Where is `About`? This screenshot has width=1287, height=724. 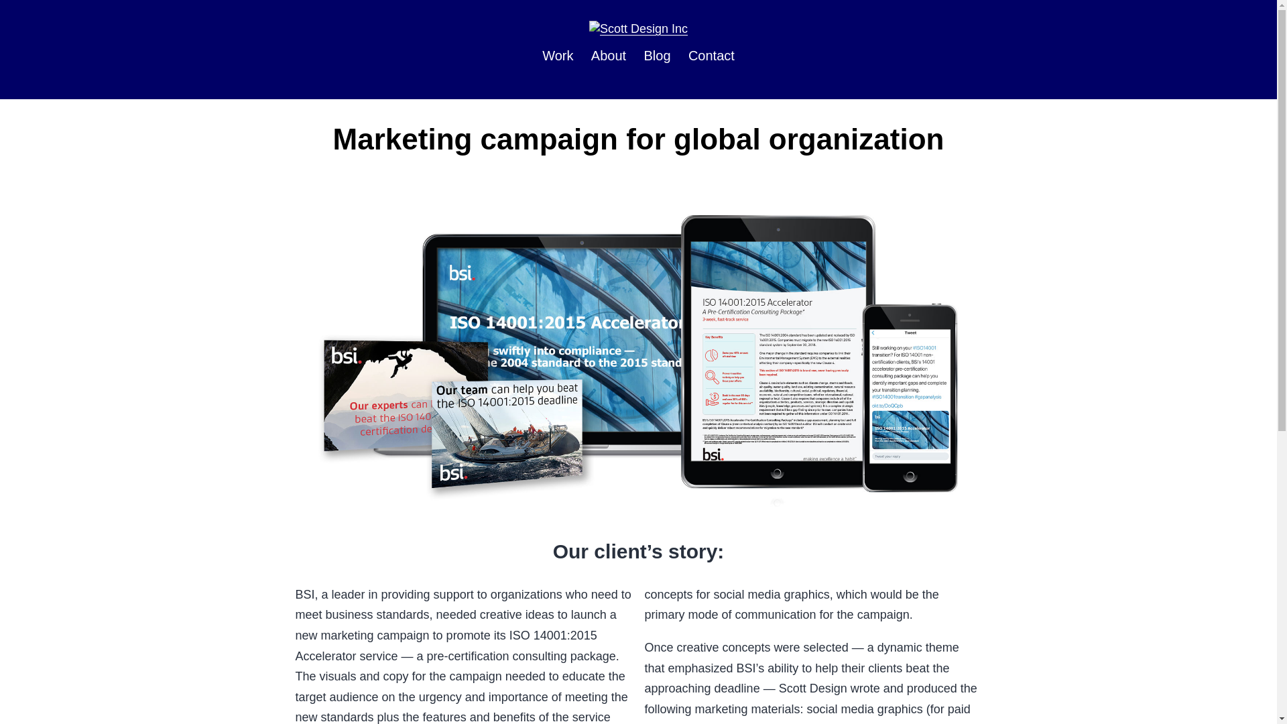
About is located at coordinates (609, 54).